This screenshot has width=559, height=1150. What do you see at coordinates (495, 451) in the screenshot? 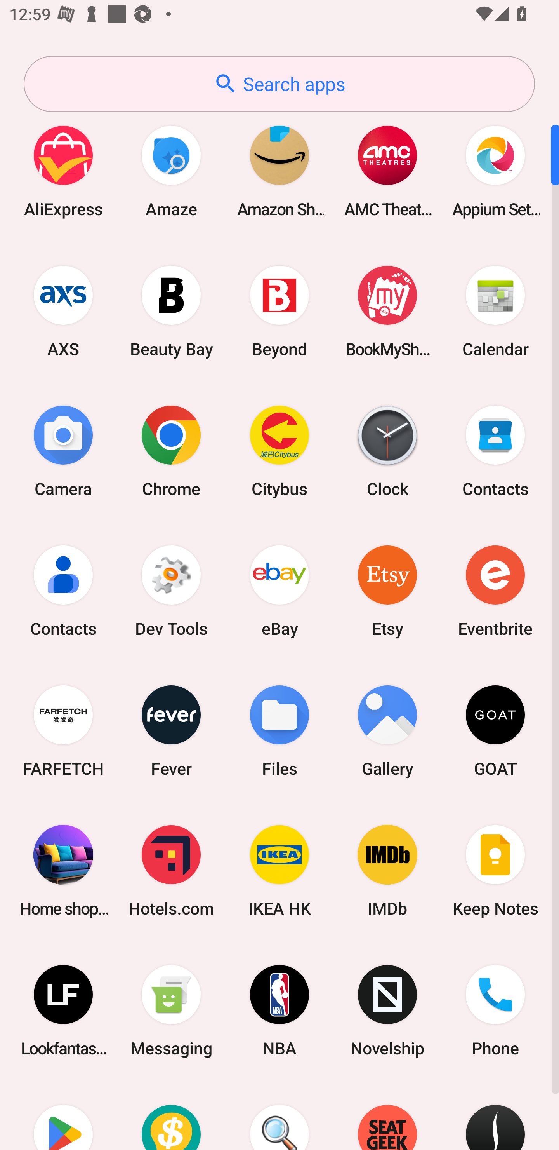
I see `Contacts` at bounding box center [495, 451].